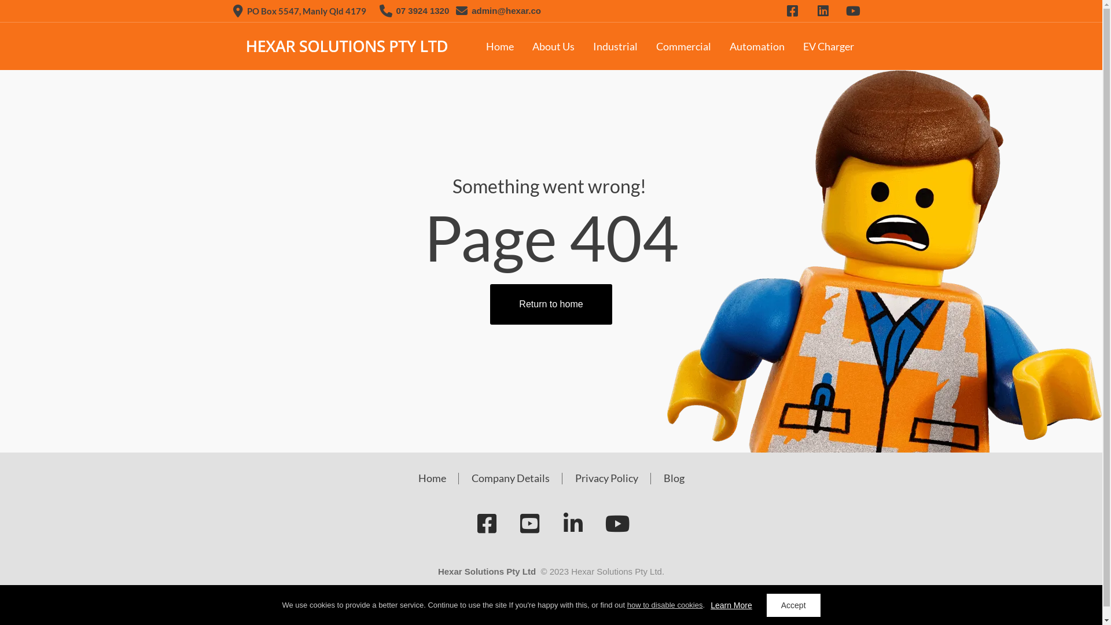  What do you see at coordinates (432, 479) in the screenshot?
I see `Home` at bounding box center [432, 479].